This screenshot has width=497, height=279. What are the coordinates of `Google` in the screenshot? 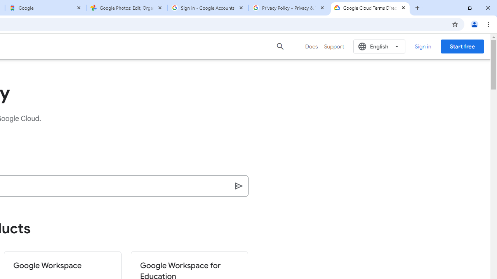 It's located at (45, 8).